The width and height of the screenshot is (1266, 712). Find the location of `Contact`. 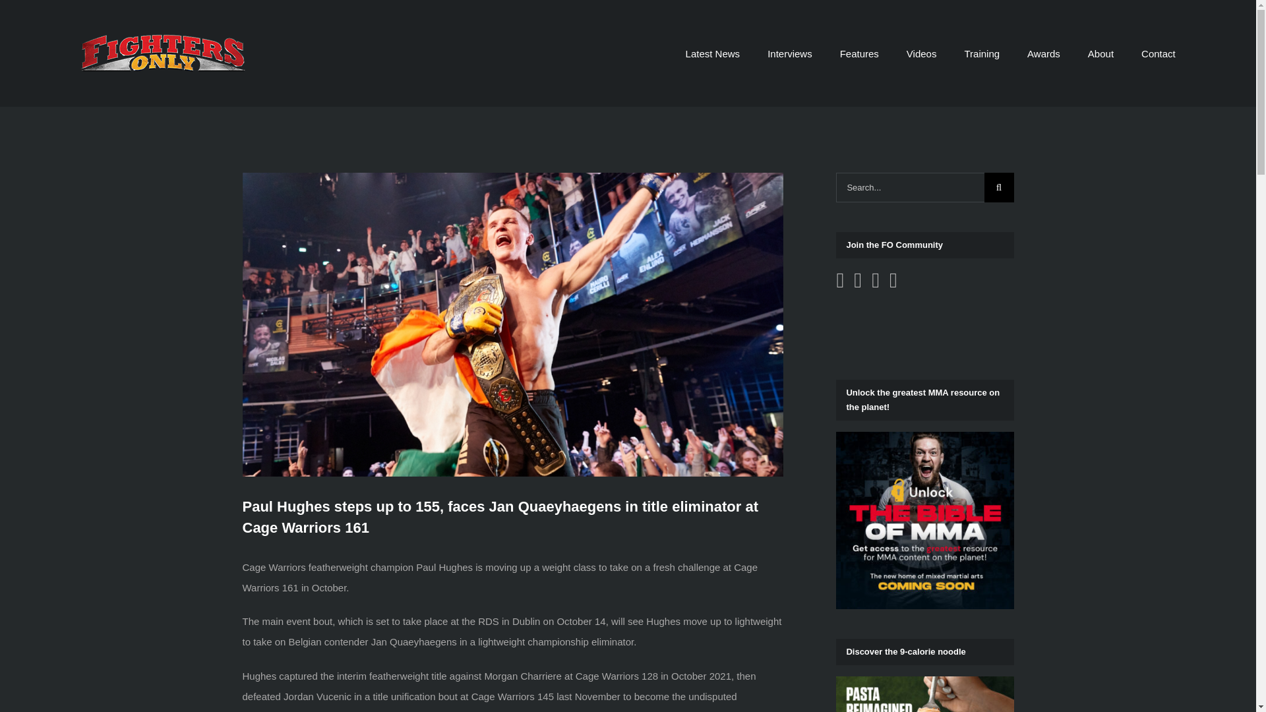

Contact is located at coordinates (1159, 53).